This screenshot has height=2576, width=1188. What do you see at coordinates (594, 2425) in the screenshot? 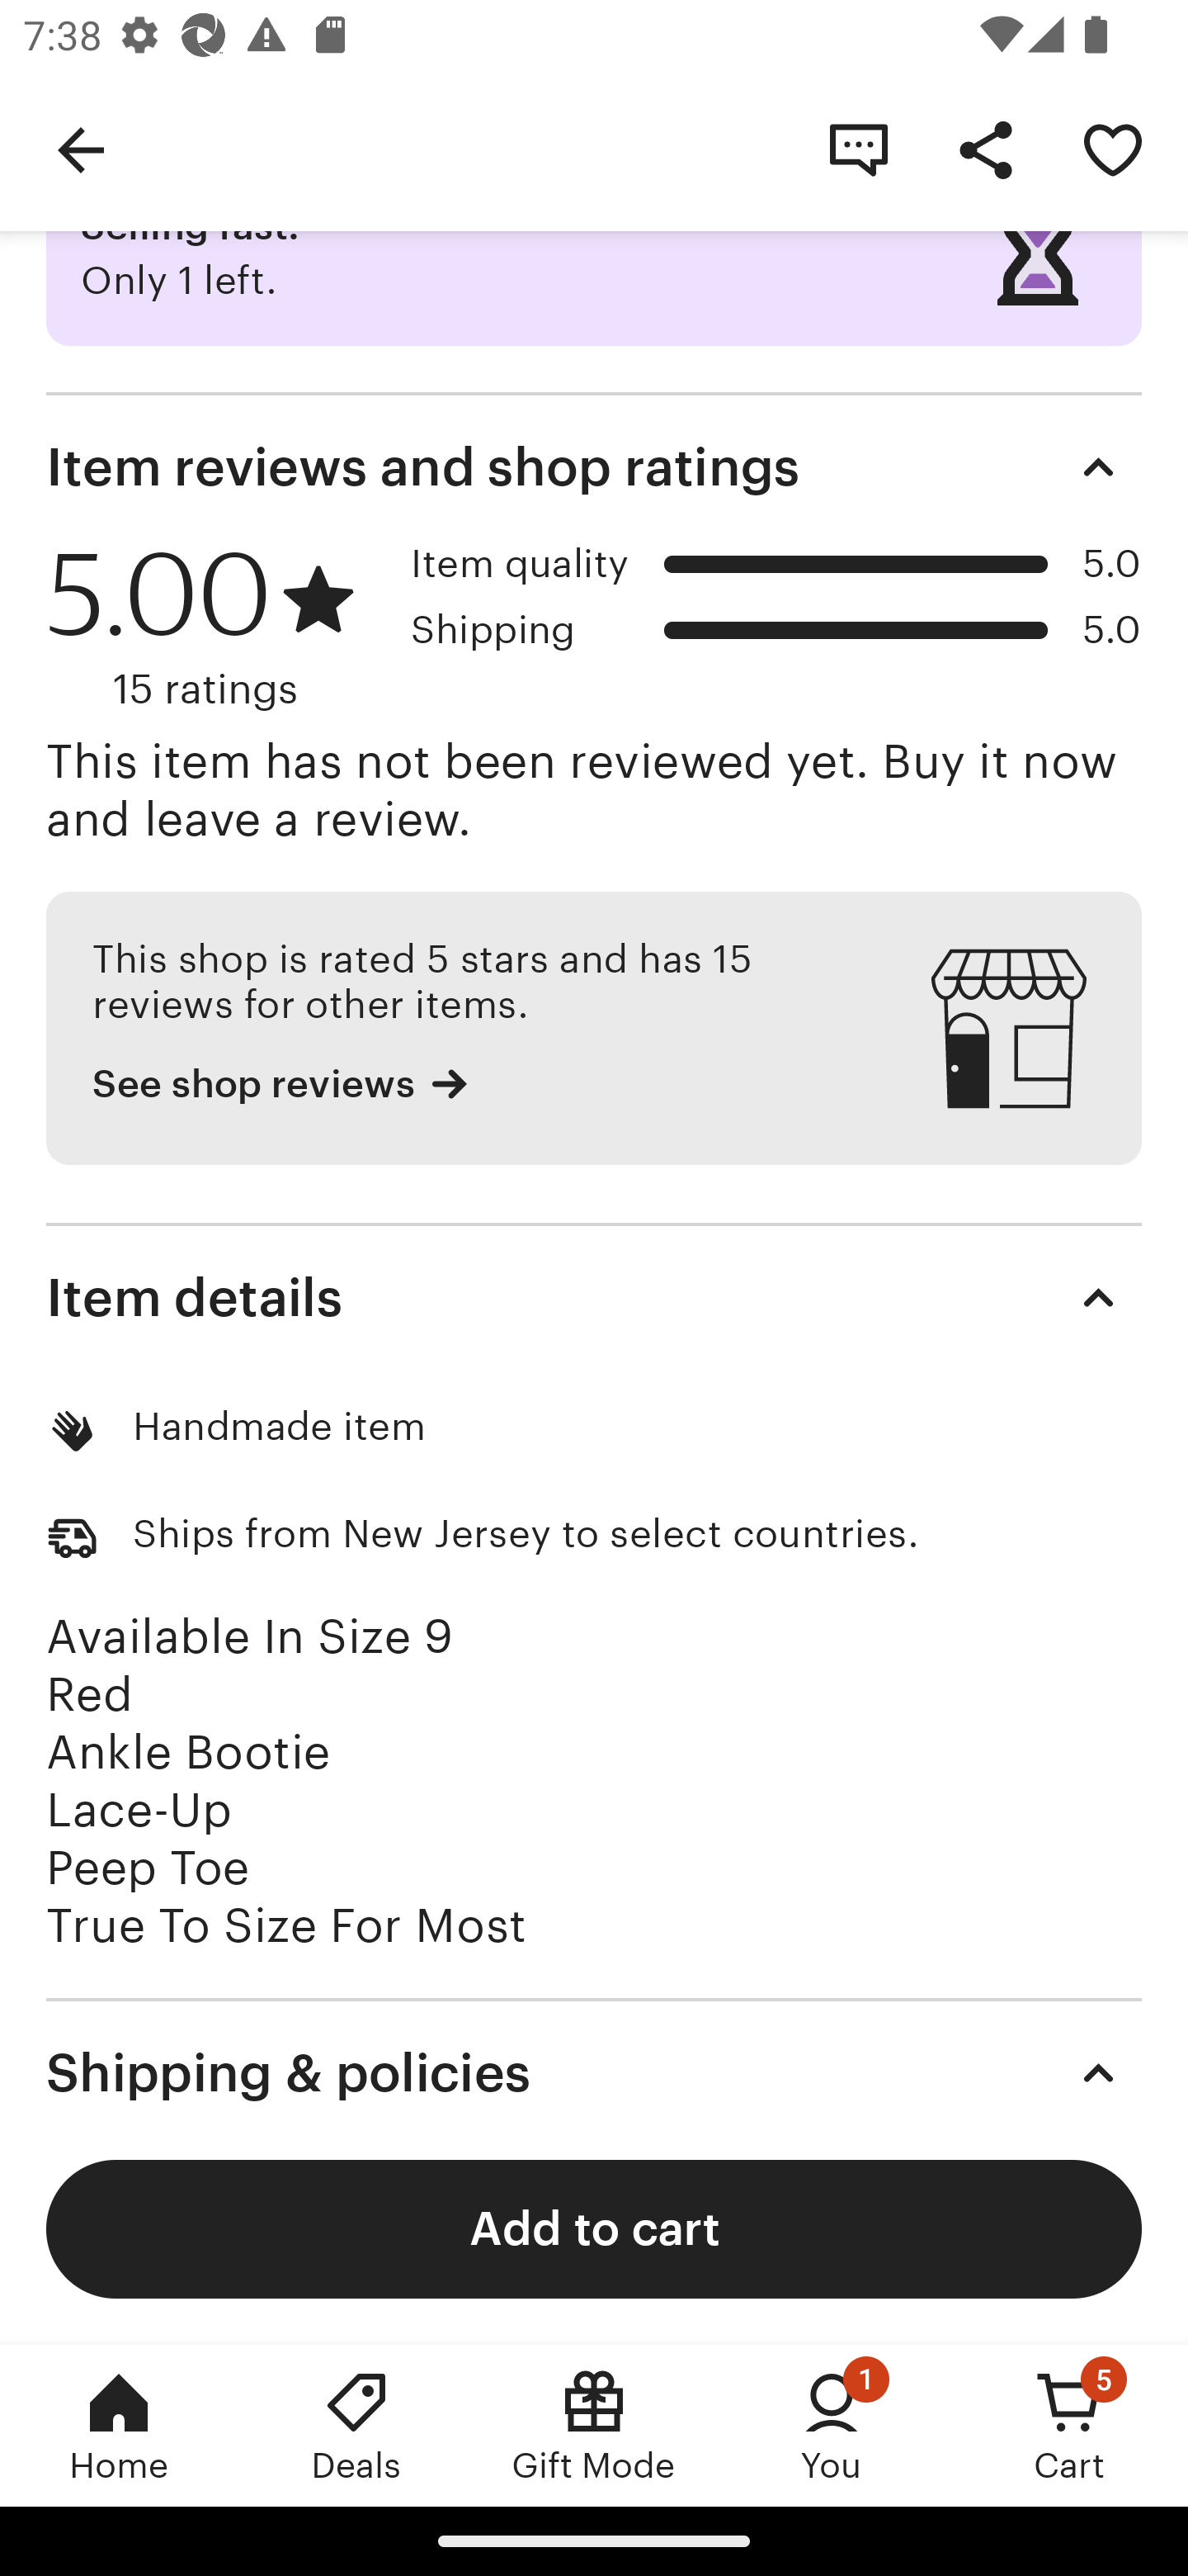
I see `Gift Mode` at bounding box center [594, 2425].